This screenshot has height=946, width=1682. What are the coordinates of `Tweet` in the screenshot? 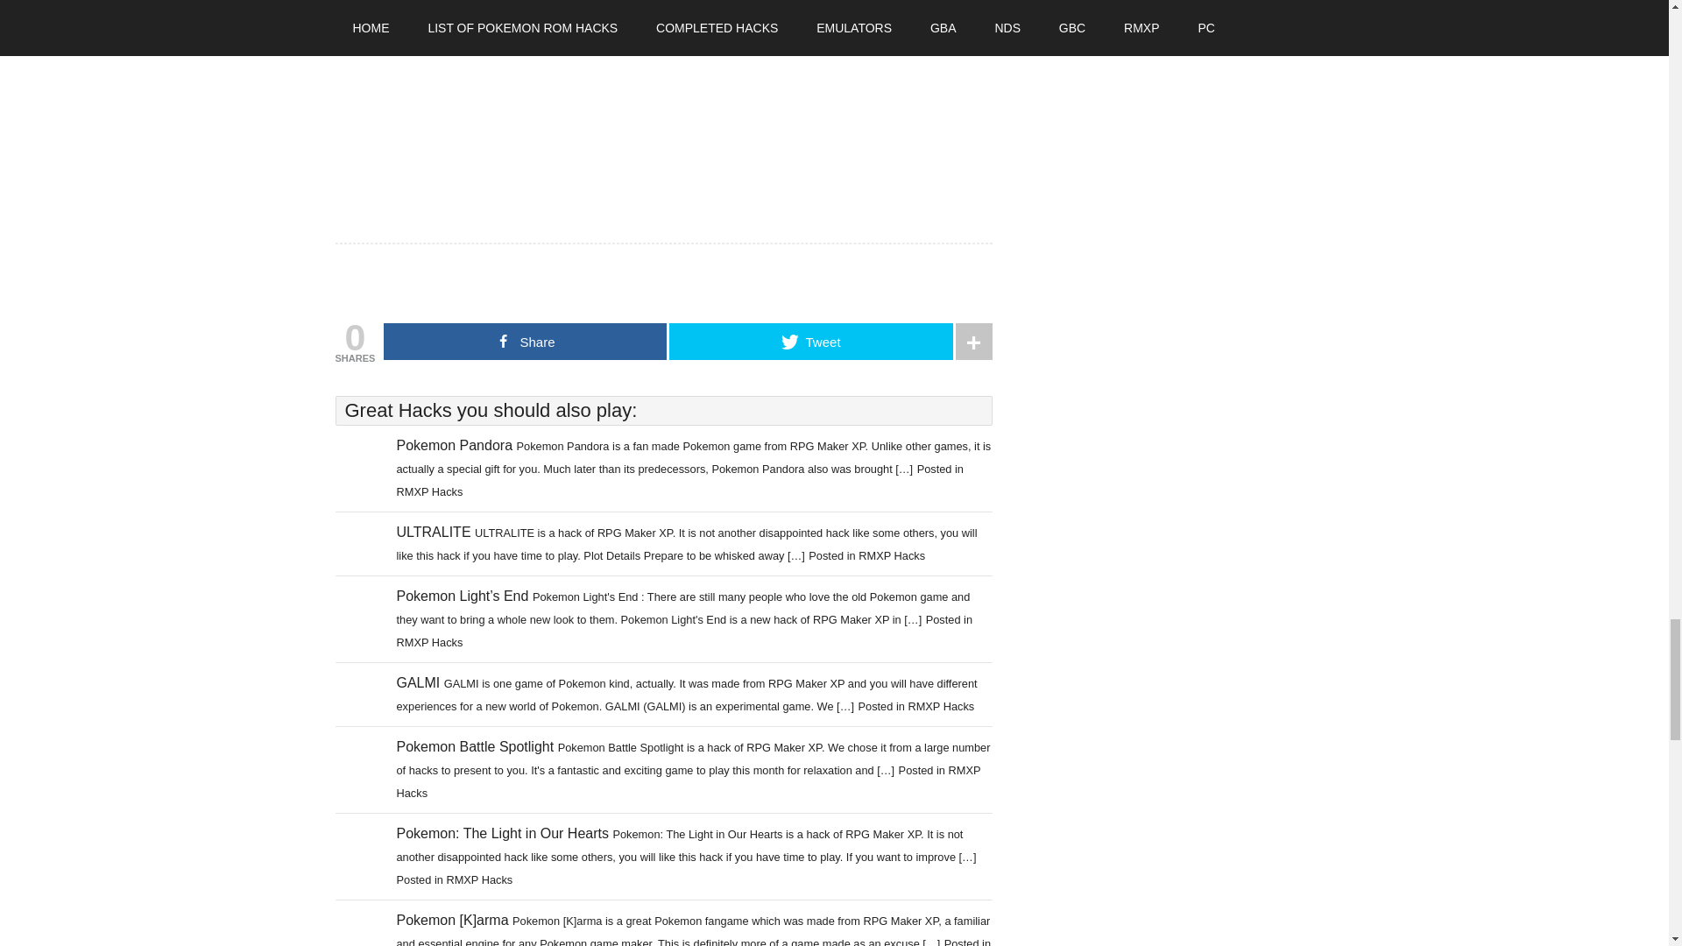 It's located at (810, 342).